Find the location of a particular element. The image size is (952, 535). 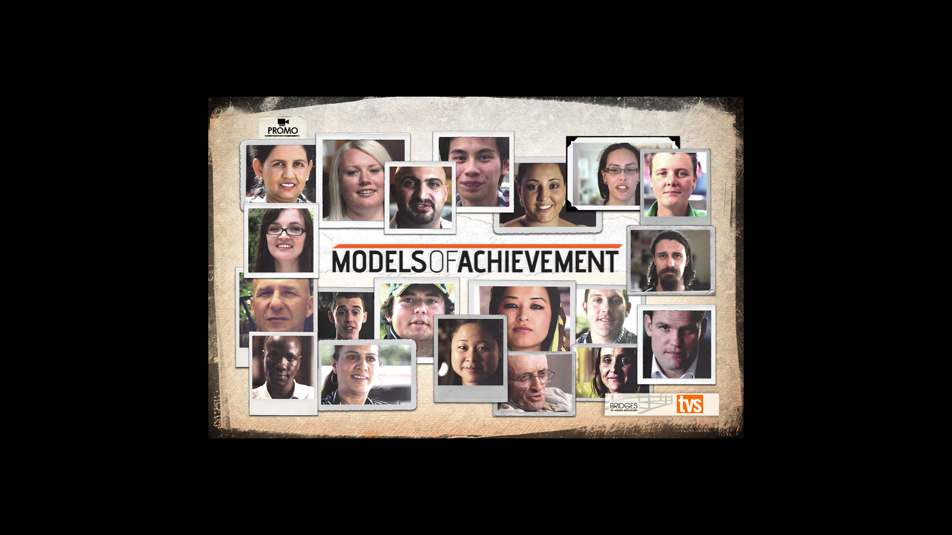

Watch the promo is located at coordinates (283, 128).